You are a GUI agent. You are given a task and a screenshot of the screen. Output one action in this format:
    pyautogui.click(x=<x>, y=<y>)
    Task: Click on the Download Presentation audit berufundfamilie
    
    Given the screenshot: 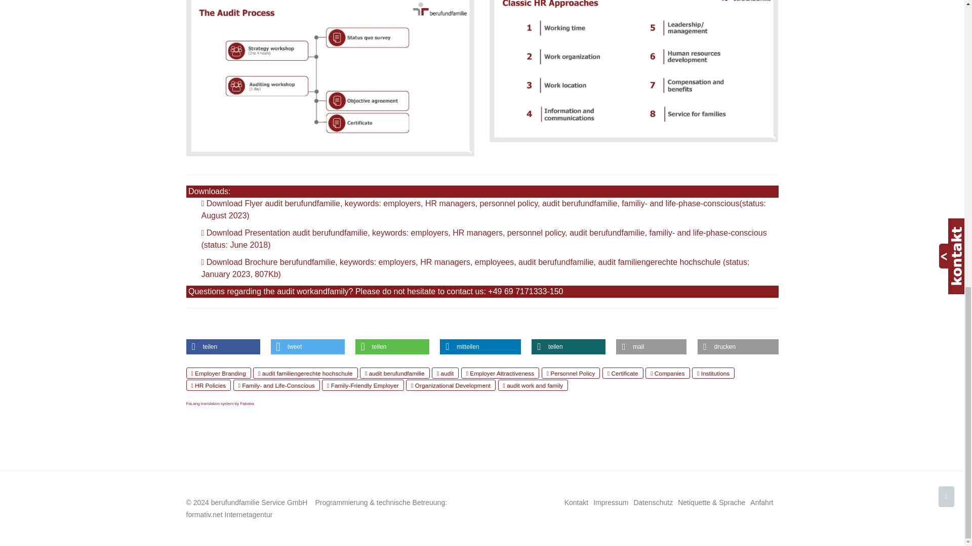 What is the action you would take?
    pyautogui.click(x=484, y=239)
    